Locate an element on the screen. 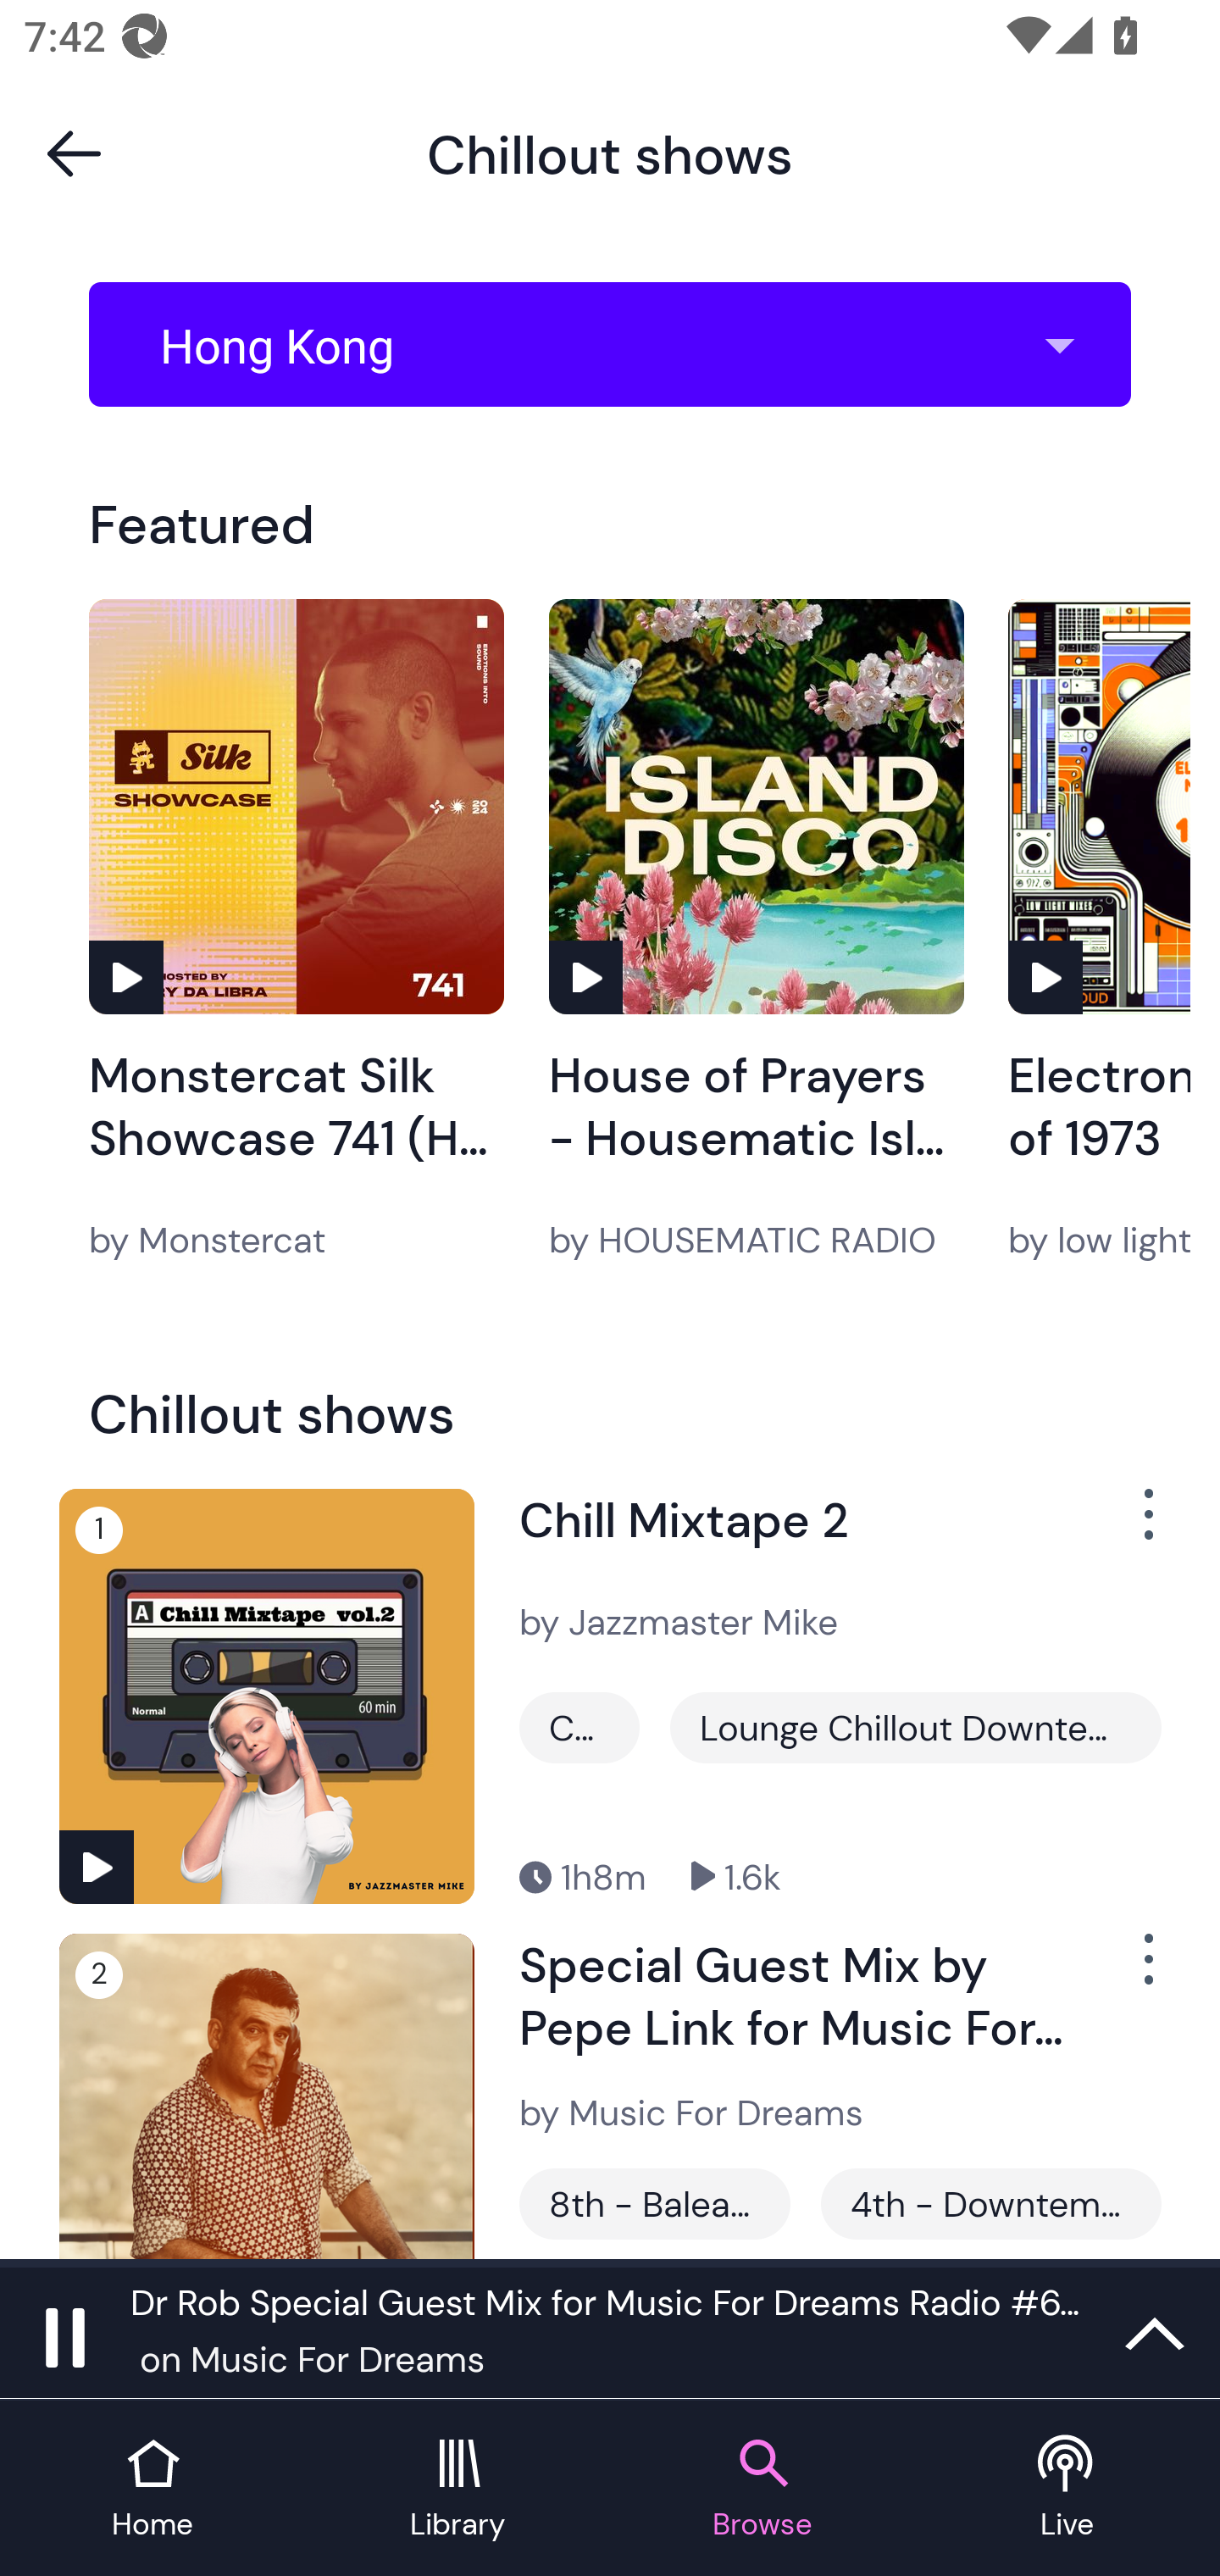 This screenshot has width=1220, height=2576. Library tab Library is located at coordinates (457, 2490).